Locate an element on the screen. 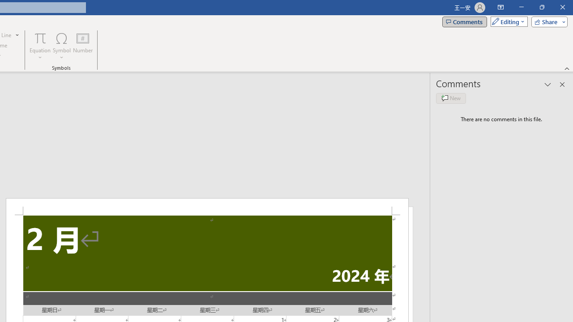  Ribbon Display Options is located at coordinates (500, 7).